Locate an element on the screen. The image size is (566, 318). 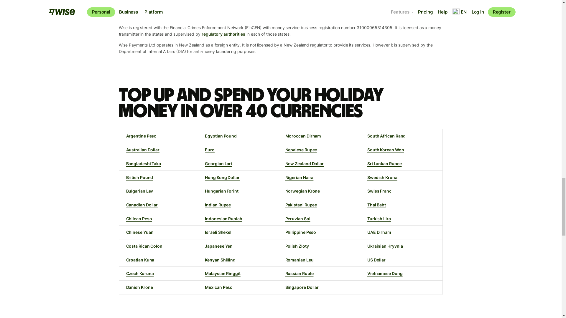
regulatory authorities is located at coordinates (223, 34).